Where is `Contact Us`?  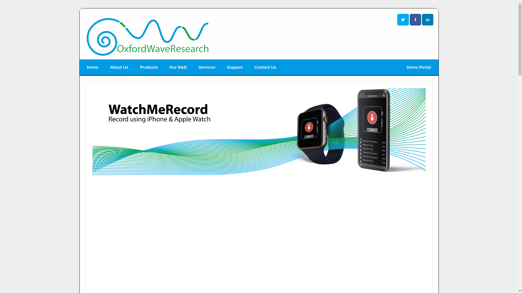 Contact Us is located at coordinates (265, 67).